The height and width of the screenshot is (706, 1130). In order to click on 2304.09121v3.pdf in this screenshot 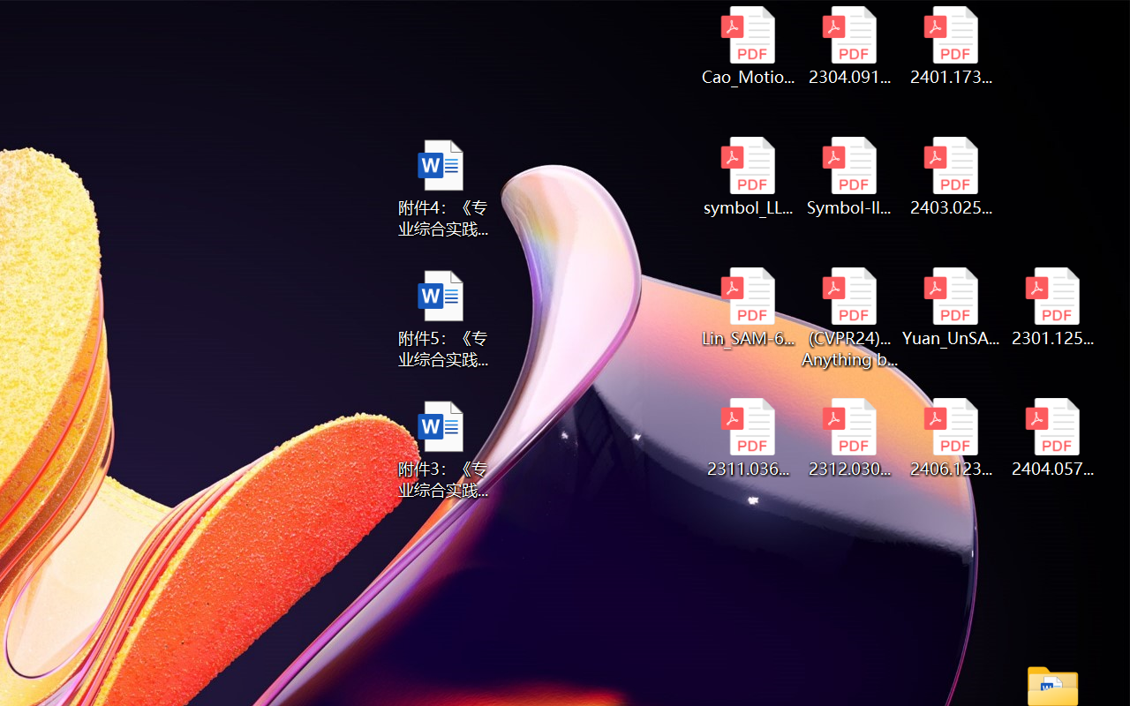, I will do `click(849, 46)`.